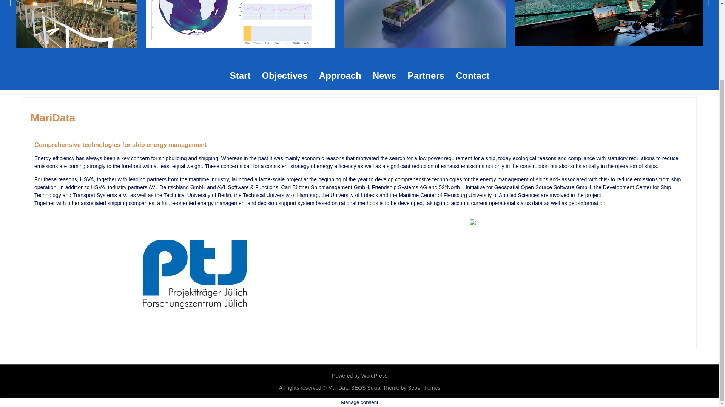 The width and height of the screenshot is (725, 407). I want to click on Approach, so click(340, 75).